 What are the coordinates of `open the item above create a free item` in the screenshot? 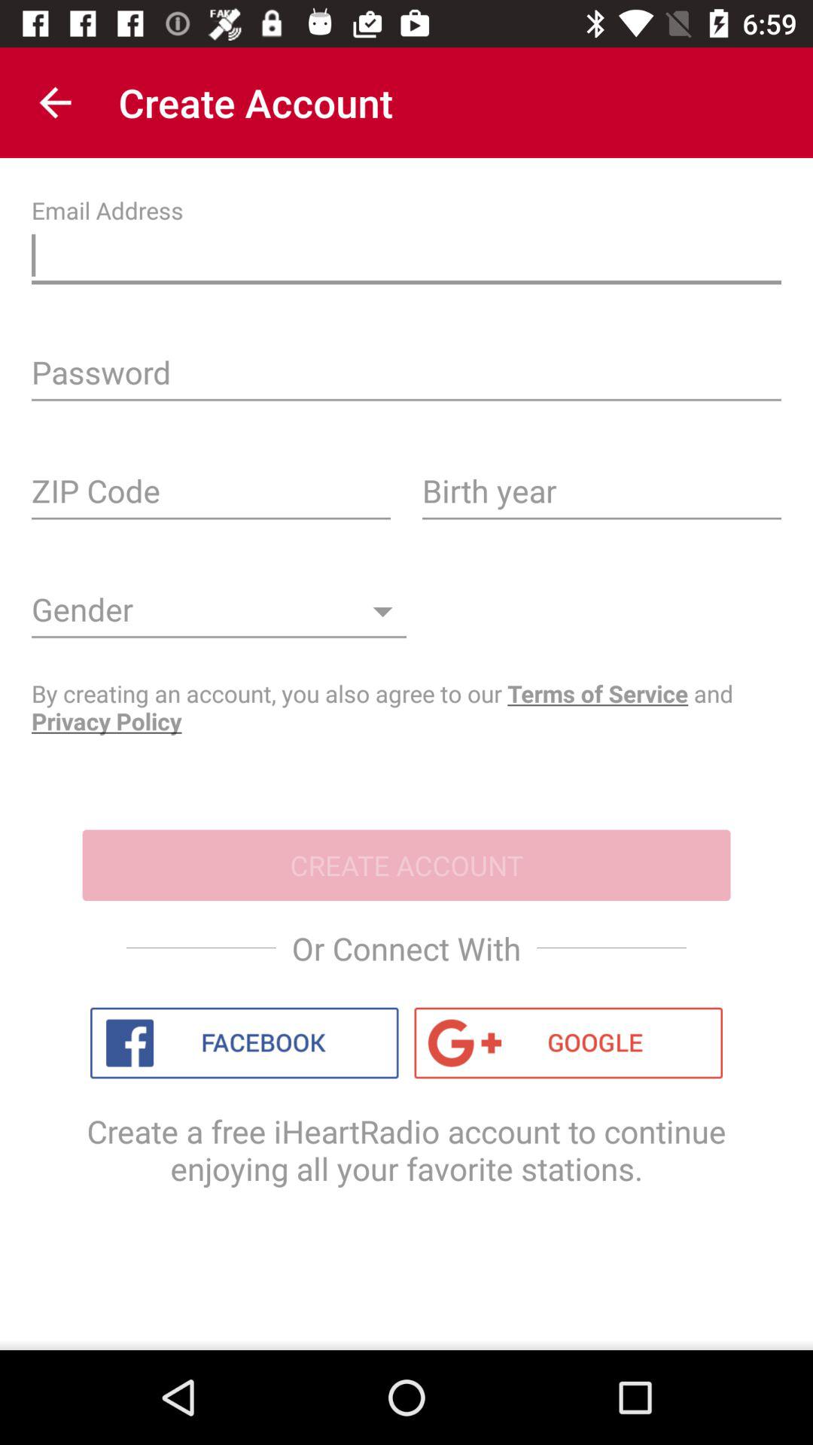 It's located at (568, 1043).